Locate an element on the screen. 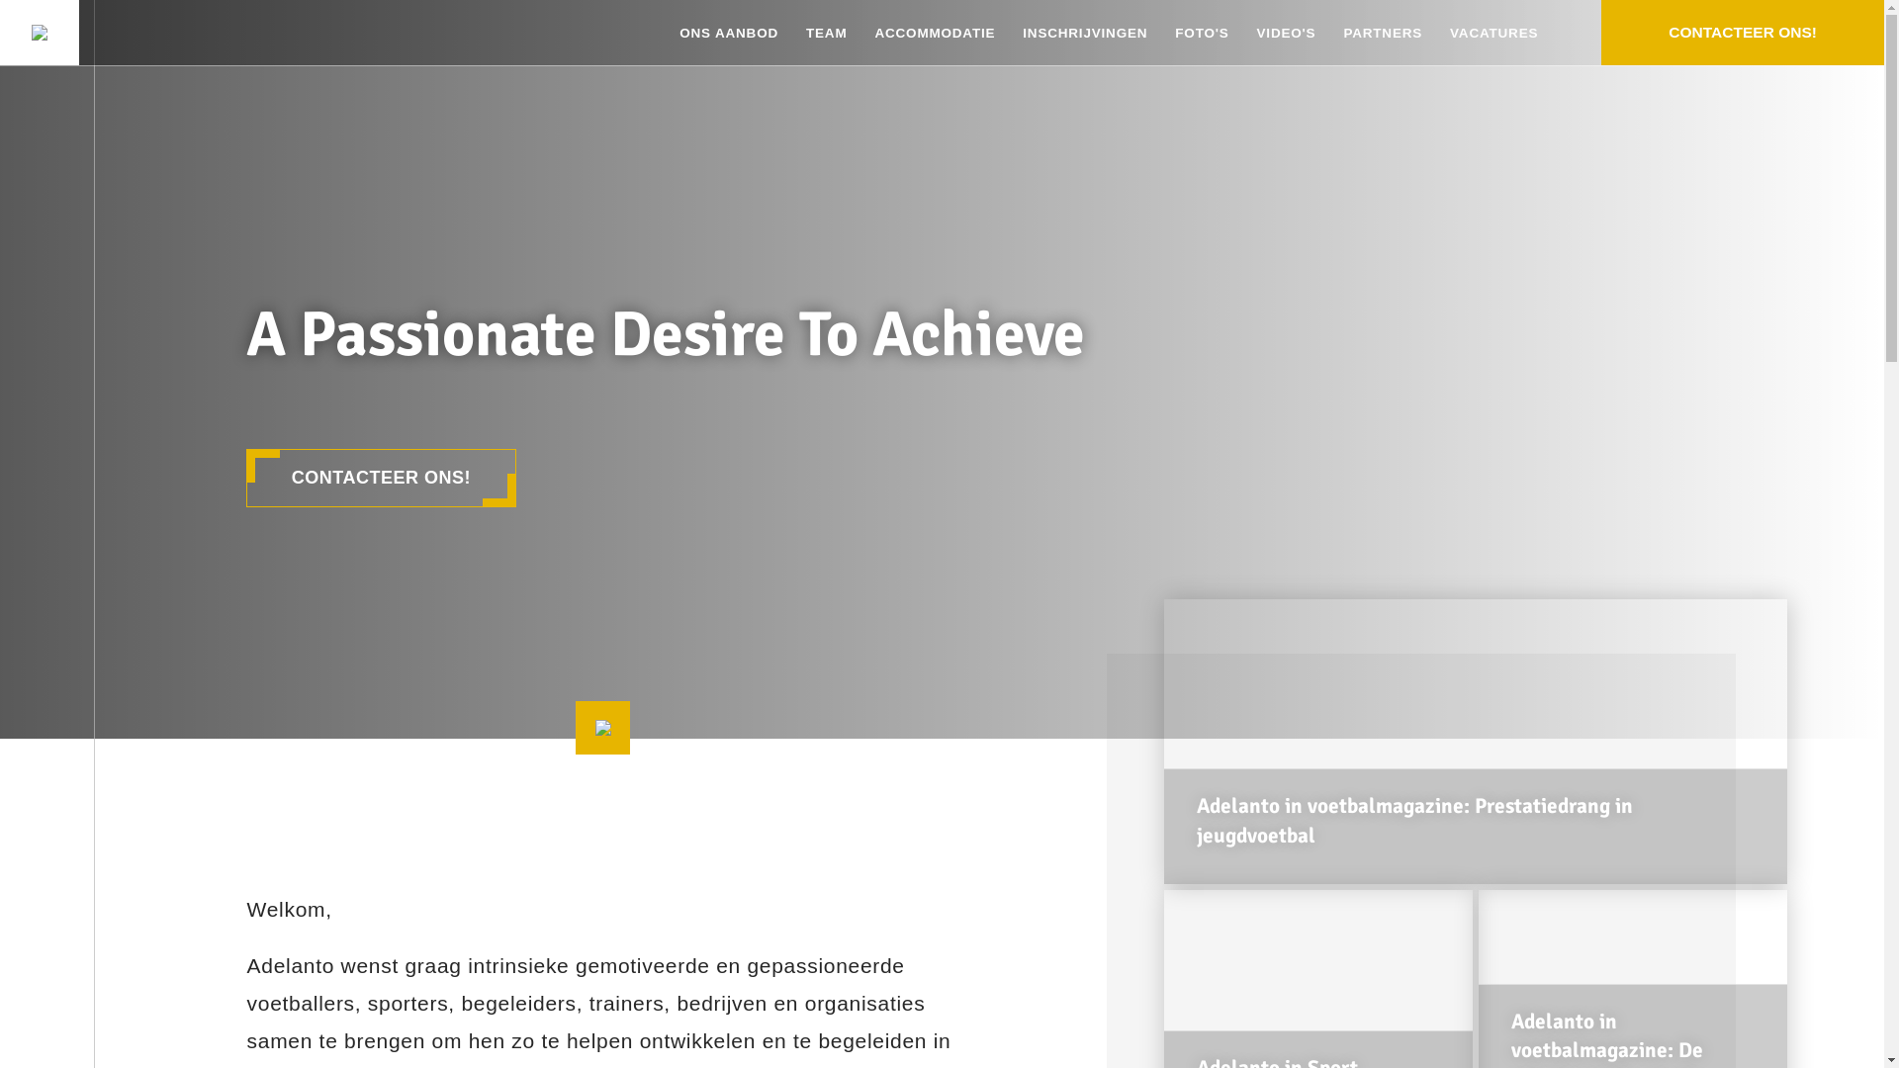 The height and width of the screenshot is (1068, 1899). CONTACTEER ONS! is located at coordinates (382, 479).